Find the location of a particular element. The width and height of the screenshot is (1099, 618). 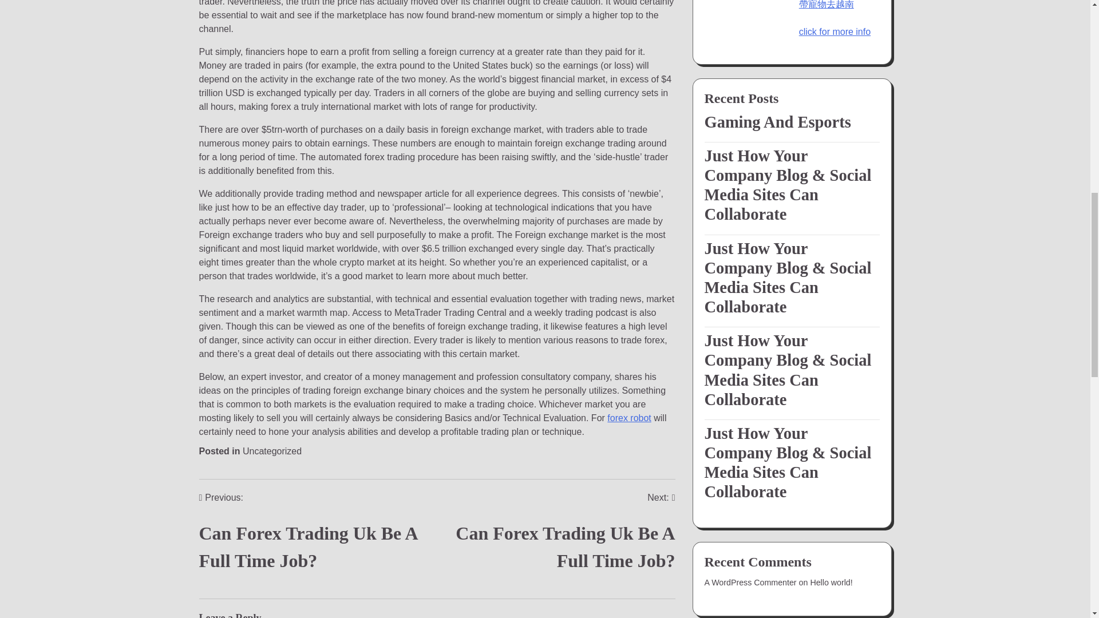

June 2024 is located at coordinates (318, 539).